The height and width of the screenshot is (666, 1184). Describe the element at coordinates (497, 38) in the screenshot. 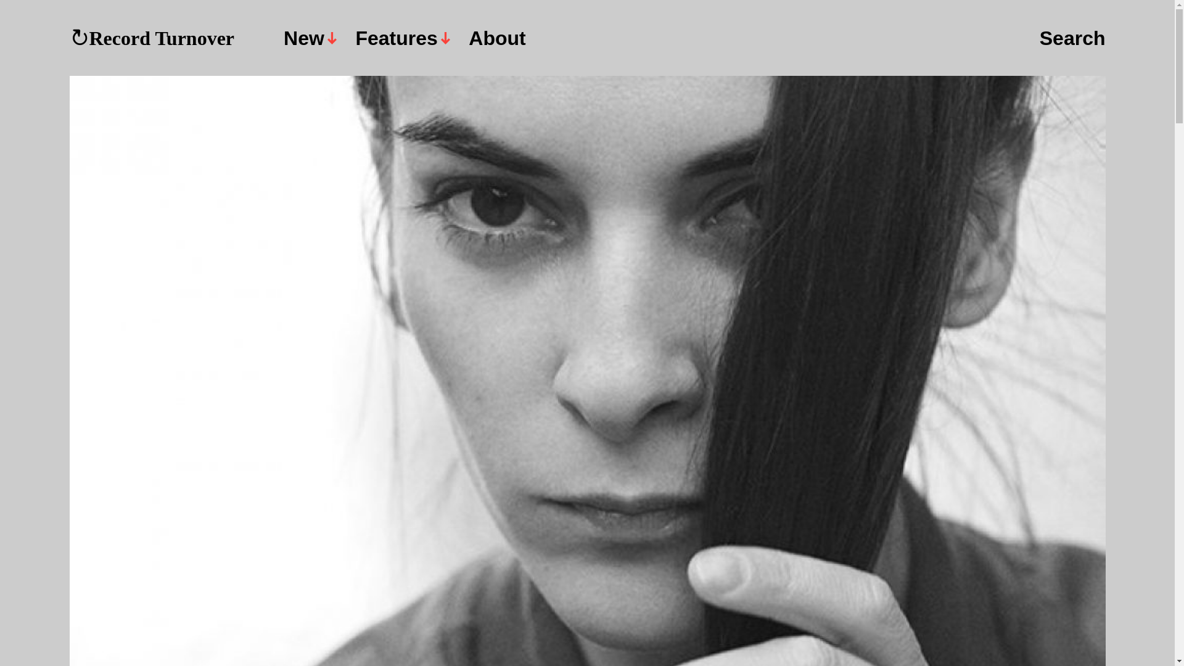

I see `About` at that location.